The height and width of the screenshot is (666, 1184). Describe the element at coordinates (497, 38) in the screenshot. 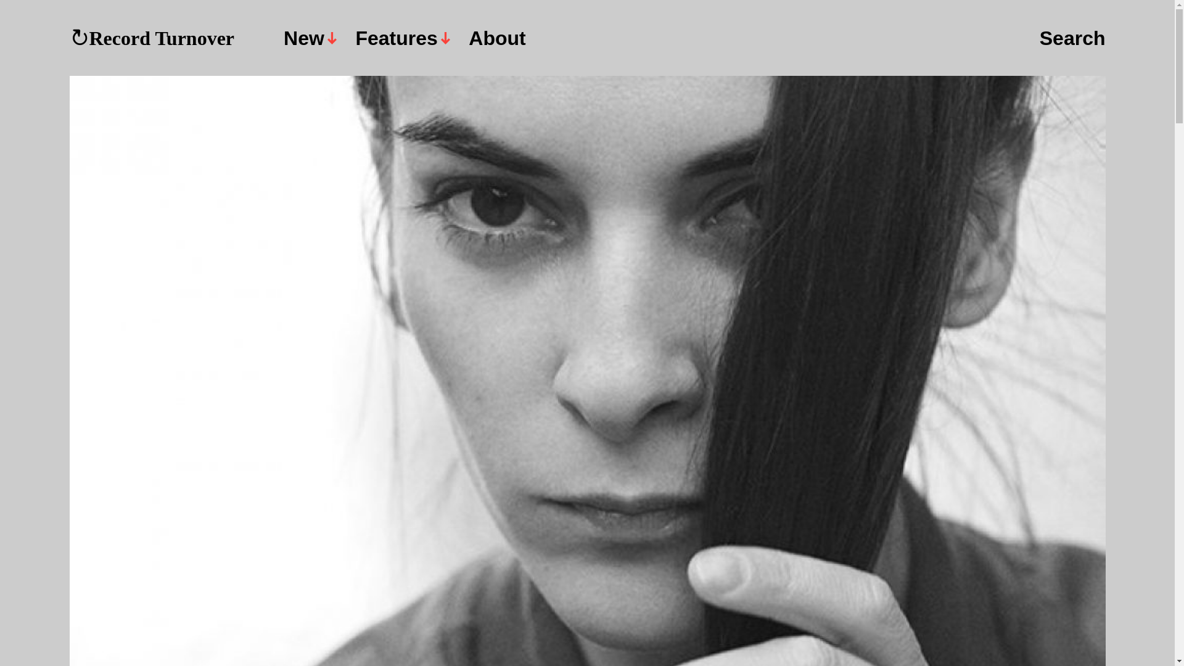

I see `About` at that location.